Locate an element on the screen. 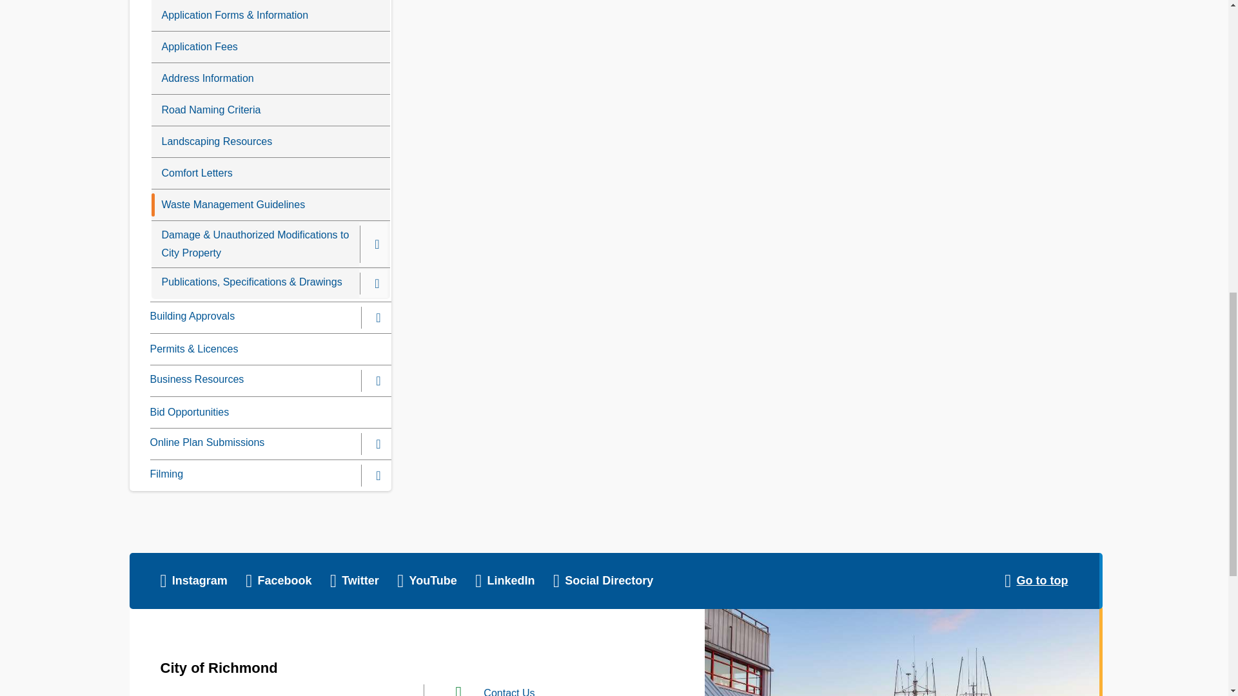 This screenshot has height=696, width=1238. Contact Us is located at coordinates (509, 692).